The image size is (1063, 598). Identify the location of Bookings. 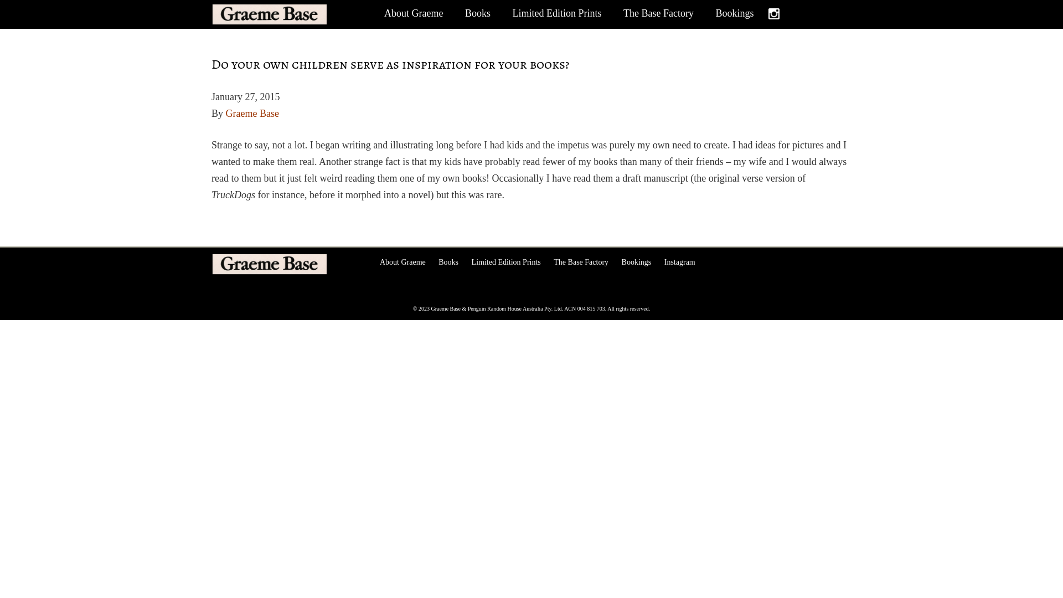
(734, 13).